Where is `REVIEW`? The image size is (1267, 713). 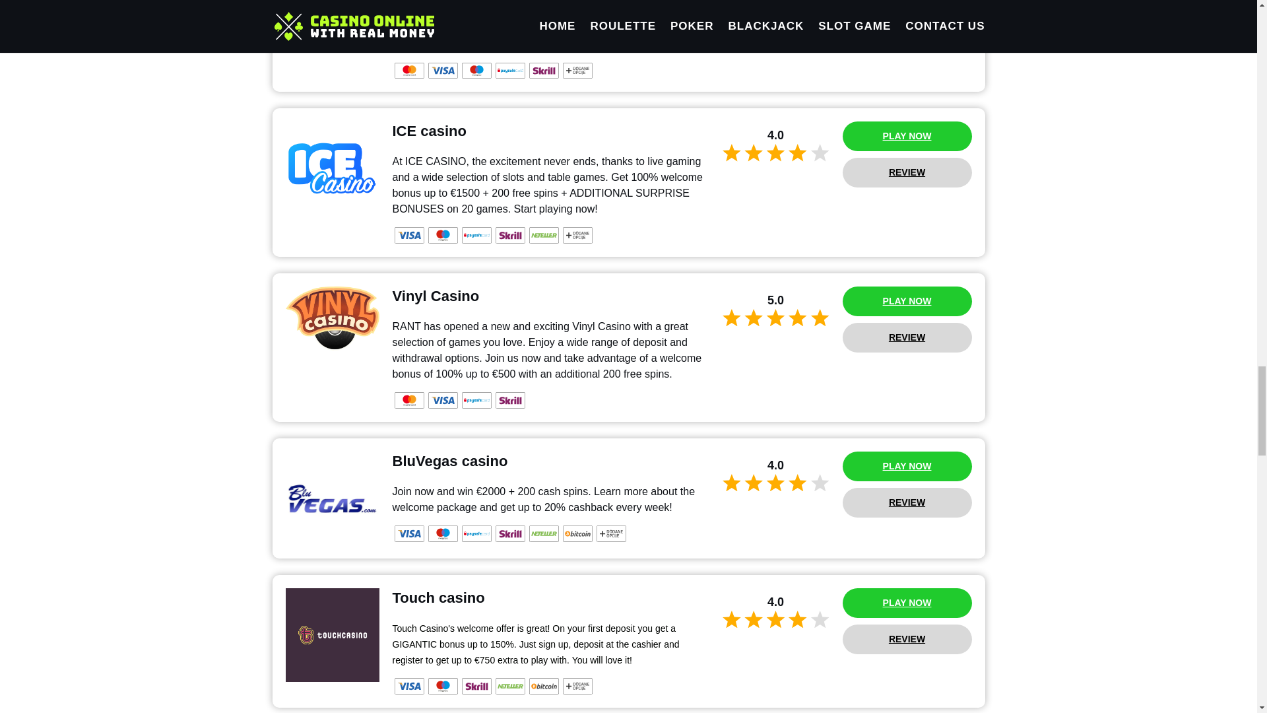
REVIEW is located at coordinates (907, 337).